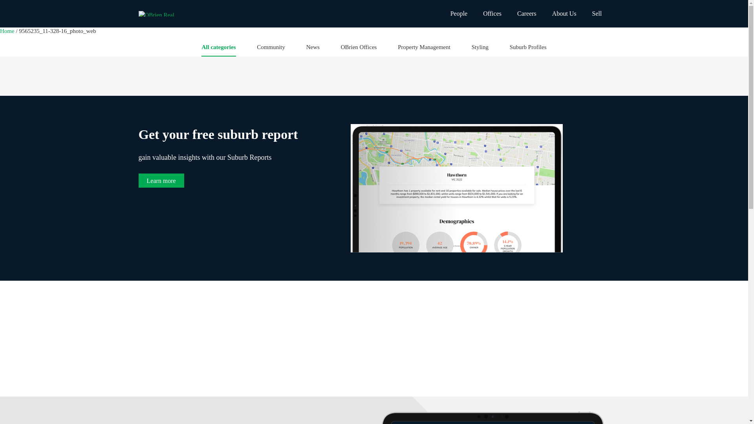  What do you see at coordinates (359, 49) in the screenshot?
I see `OBrien Offices` at bounding box center [359, 49].